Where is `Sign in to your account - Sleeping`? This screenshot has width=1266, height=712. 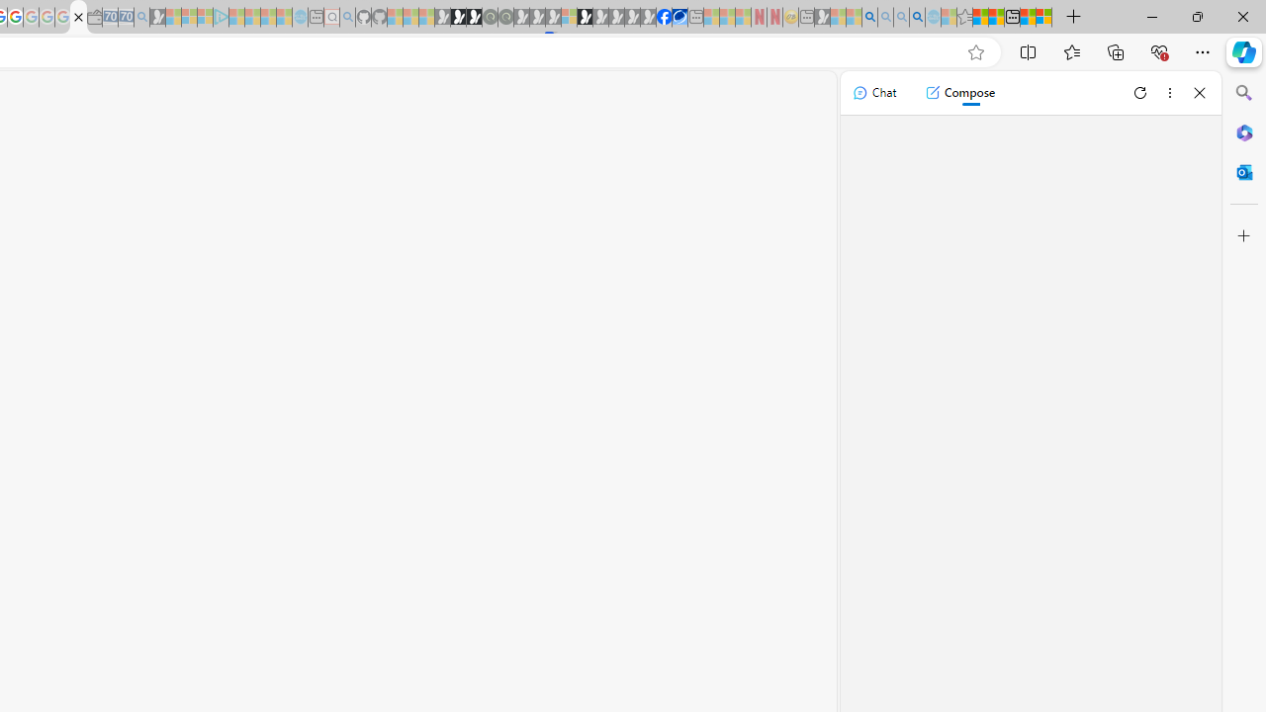 Sign in to your account - Sleeping is located at coordinates (569, 18).